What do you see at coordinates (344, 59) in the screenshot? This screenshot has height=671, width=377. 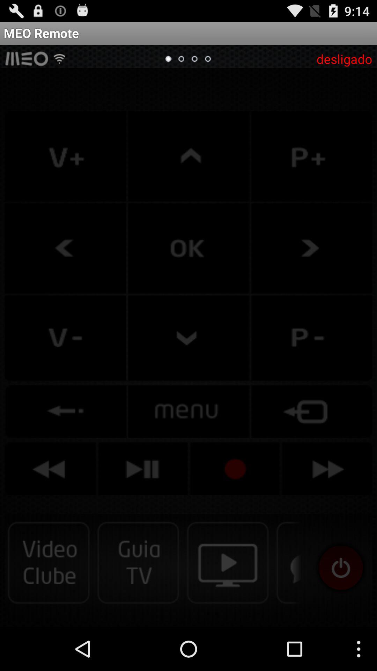 I see `flip to desligado app` at bounding box center [344, 59].